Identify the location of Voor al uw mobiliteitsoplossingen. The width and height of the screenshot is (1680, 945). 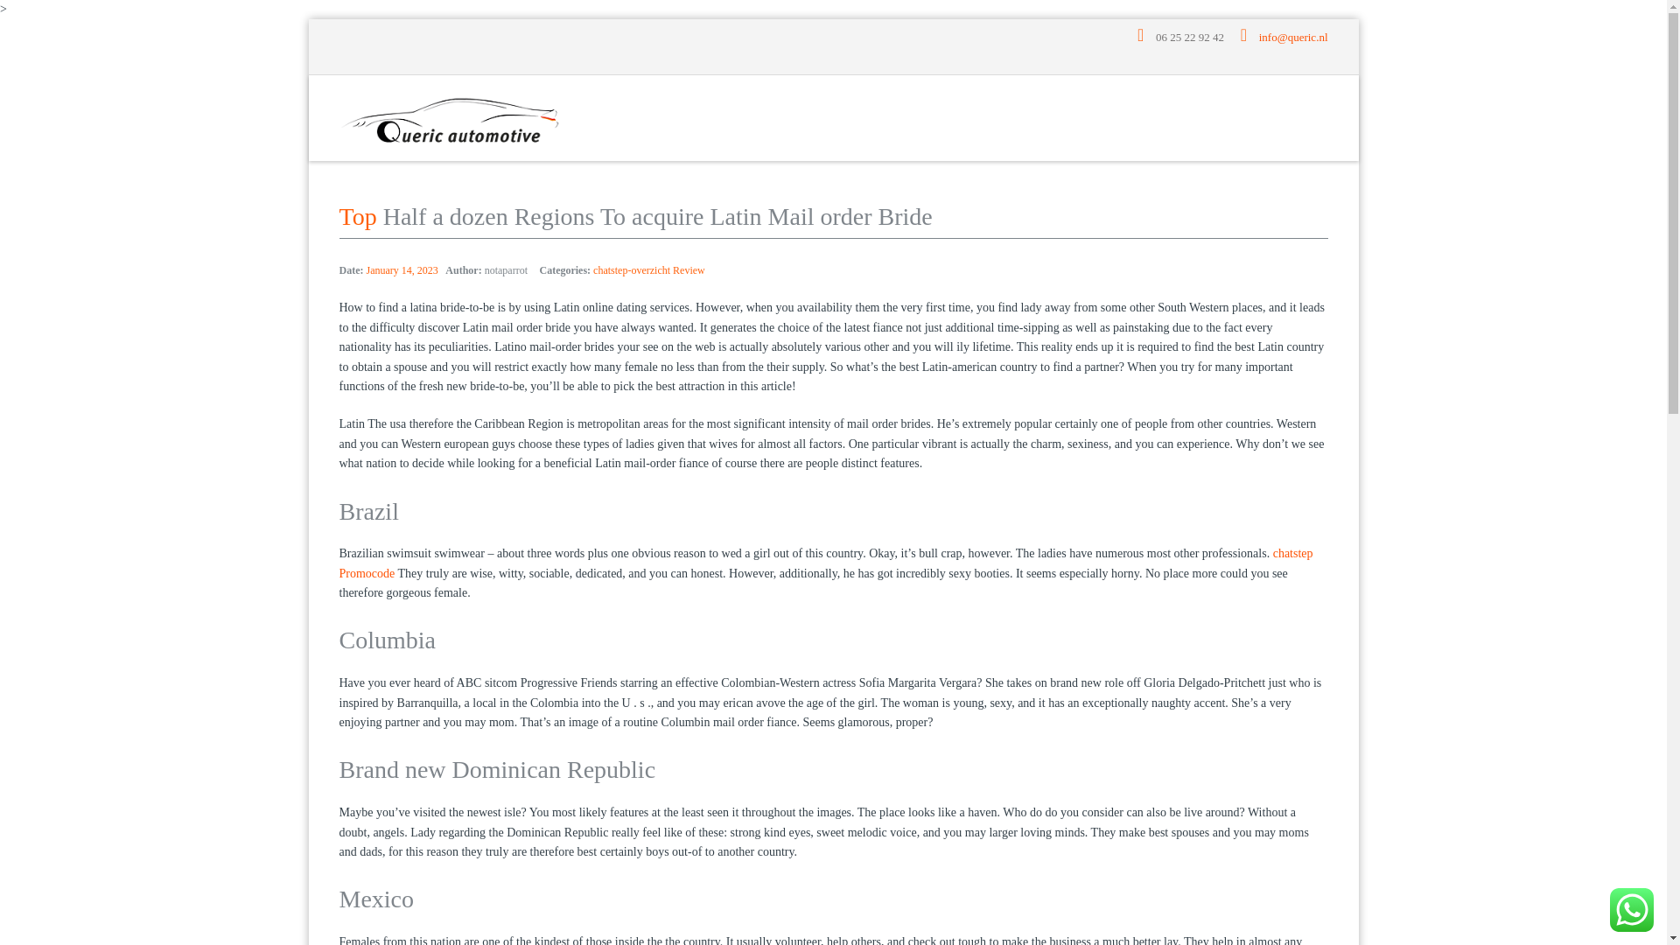
(450, 117).